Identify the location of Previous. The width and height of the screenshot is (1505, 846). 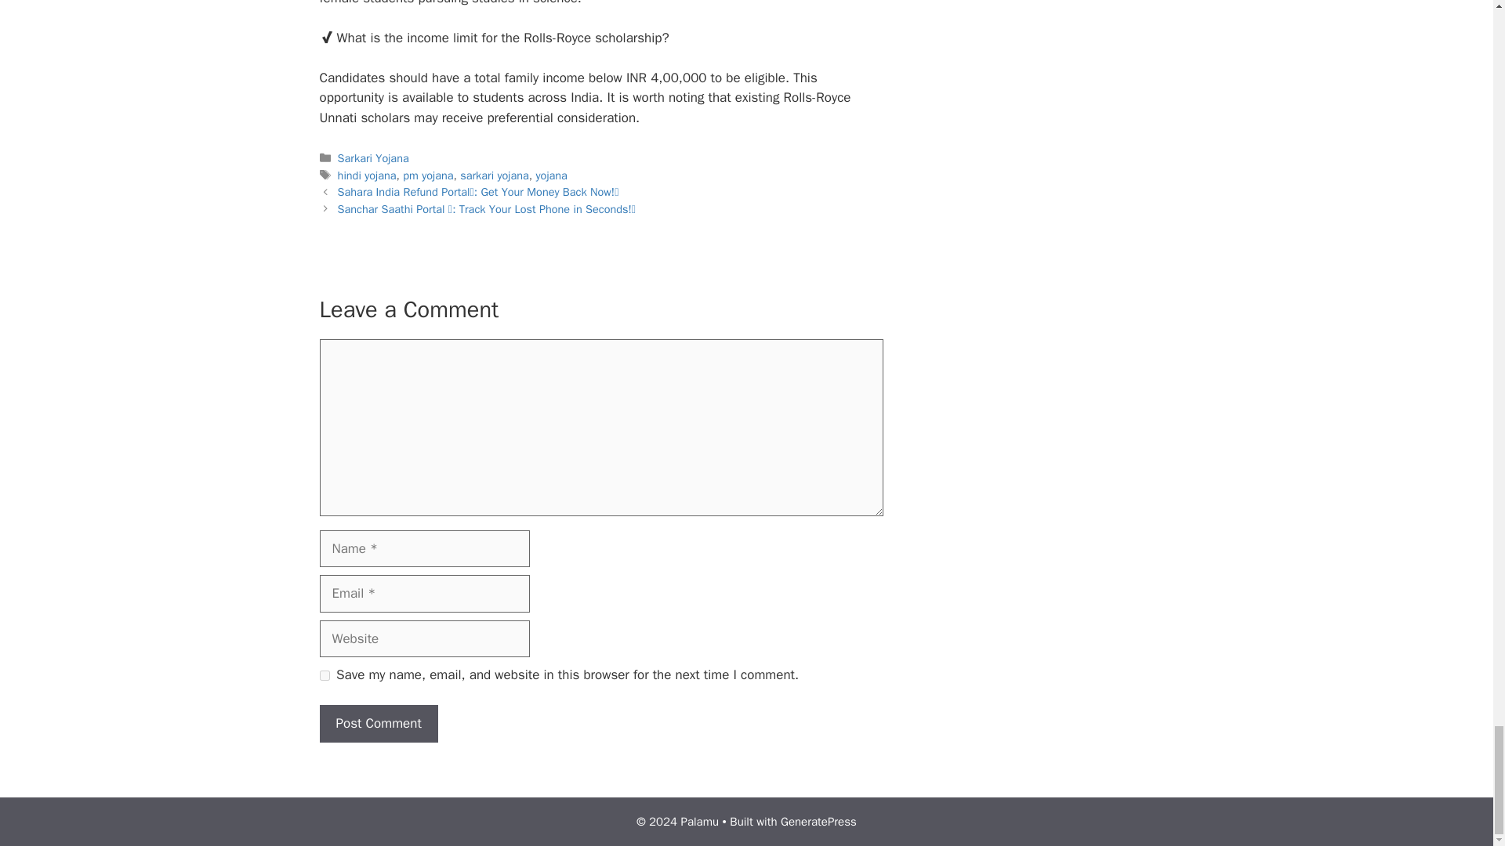
(478, 191).